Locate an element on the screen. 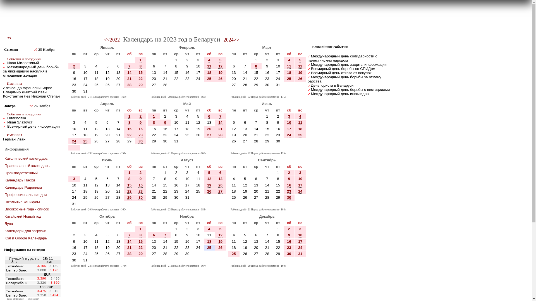 Image resolution: width=536 pixels, height=301 pixels. 19 is located at coordinates (245, 191).